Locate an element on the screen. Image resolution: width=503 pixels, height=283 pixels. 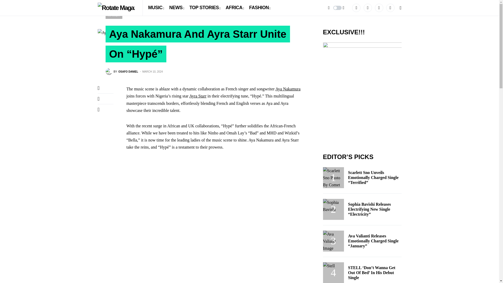
NEWS is located at coordinates (205, 8).